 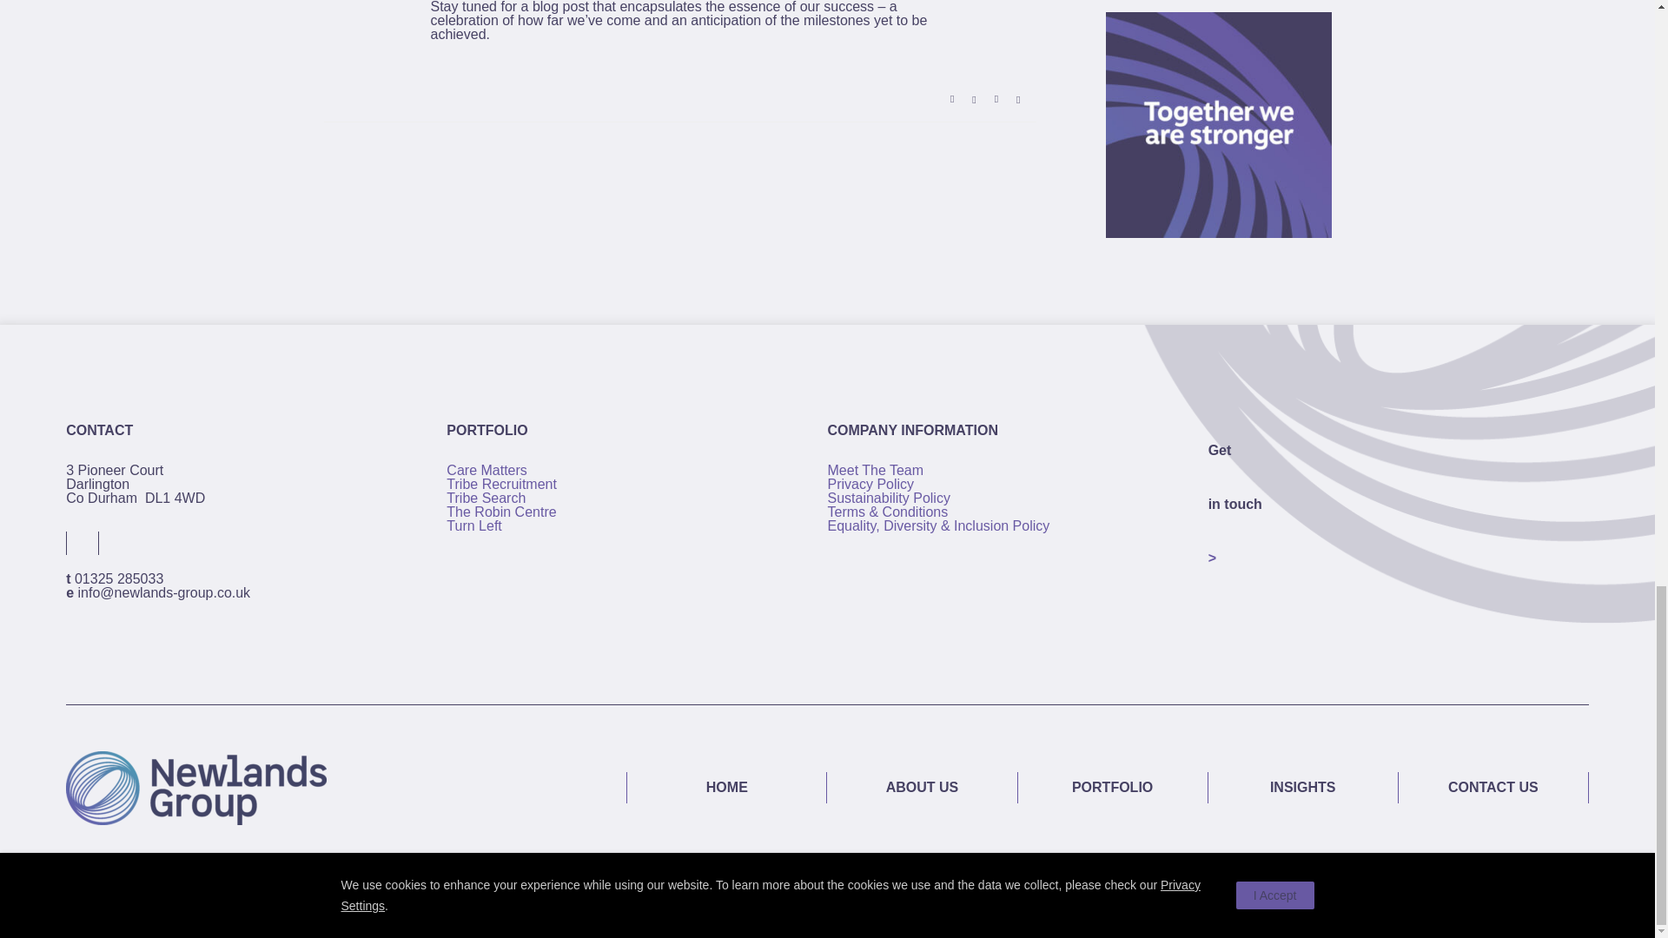 What do you see at coordinates (888, 498) in the screenshot?
I see `Sustainability Policy` at bounding box center [888, 498].